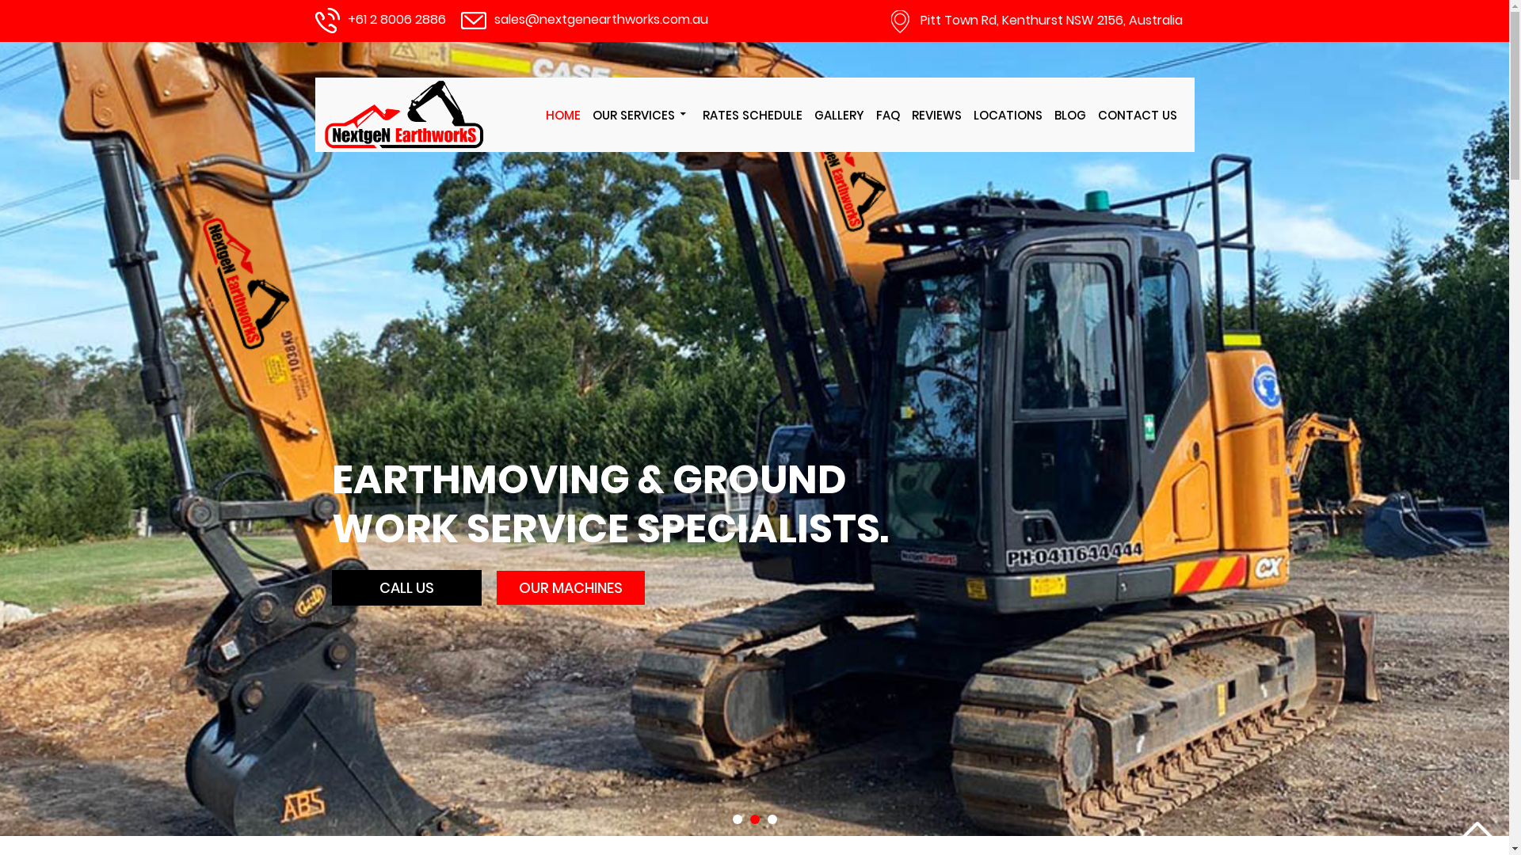  What do you see at coordinates (570, 587) in the screenshot?
I see `OUR MACHINES` at bounding box center [570, 587].